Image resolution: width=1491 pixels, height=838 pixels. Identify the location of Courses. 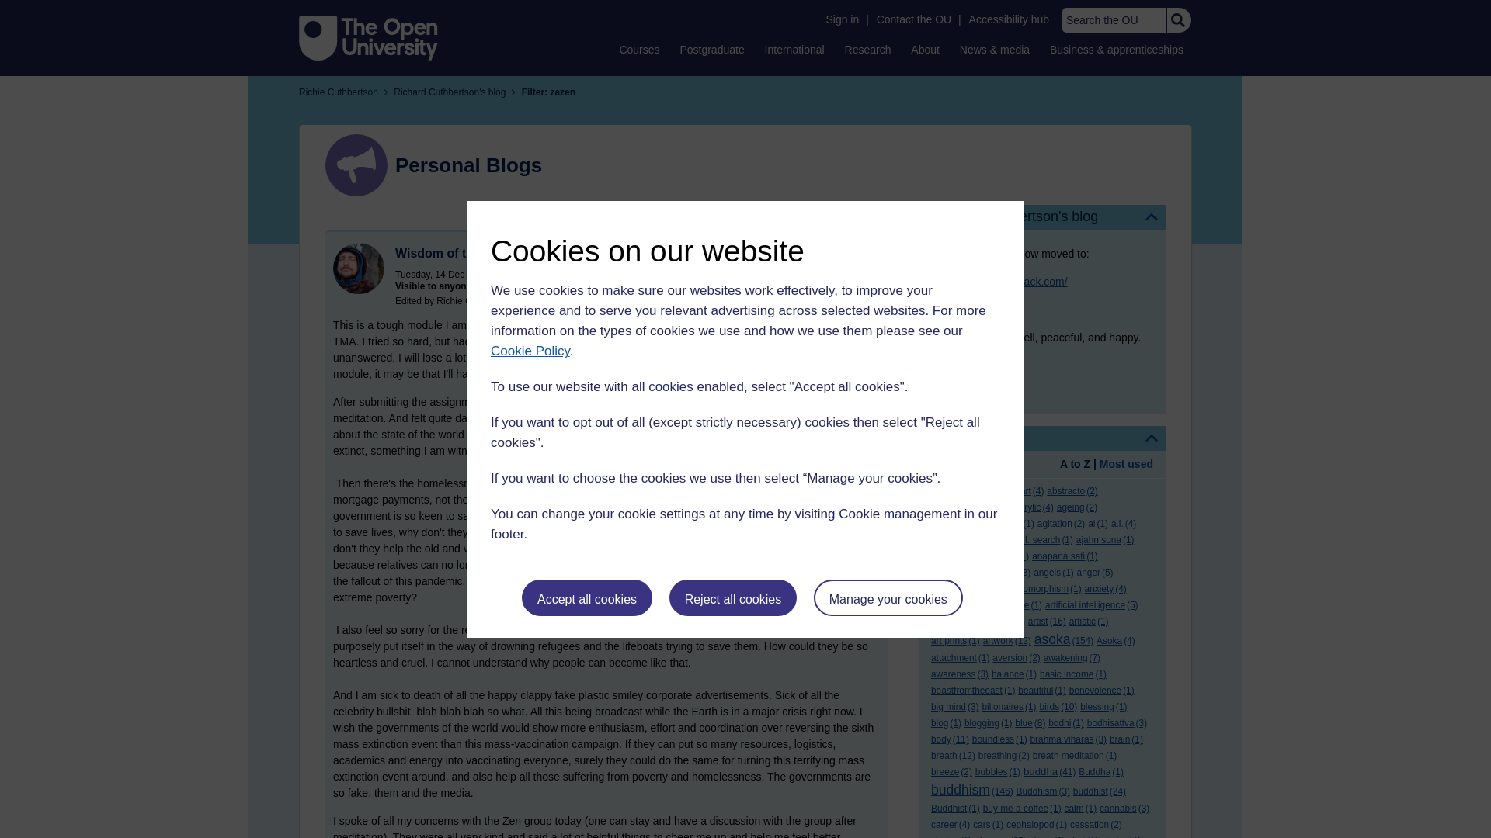
(638, 49).